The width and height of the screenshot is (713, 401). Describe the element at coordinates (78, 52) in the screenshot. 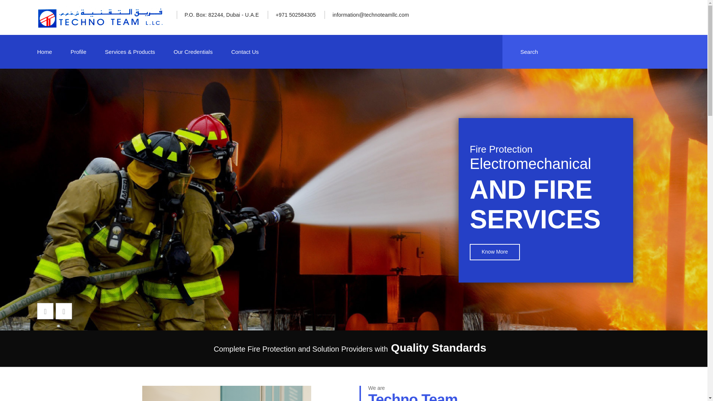

I see `Profile` at that location.